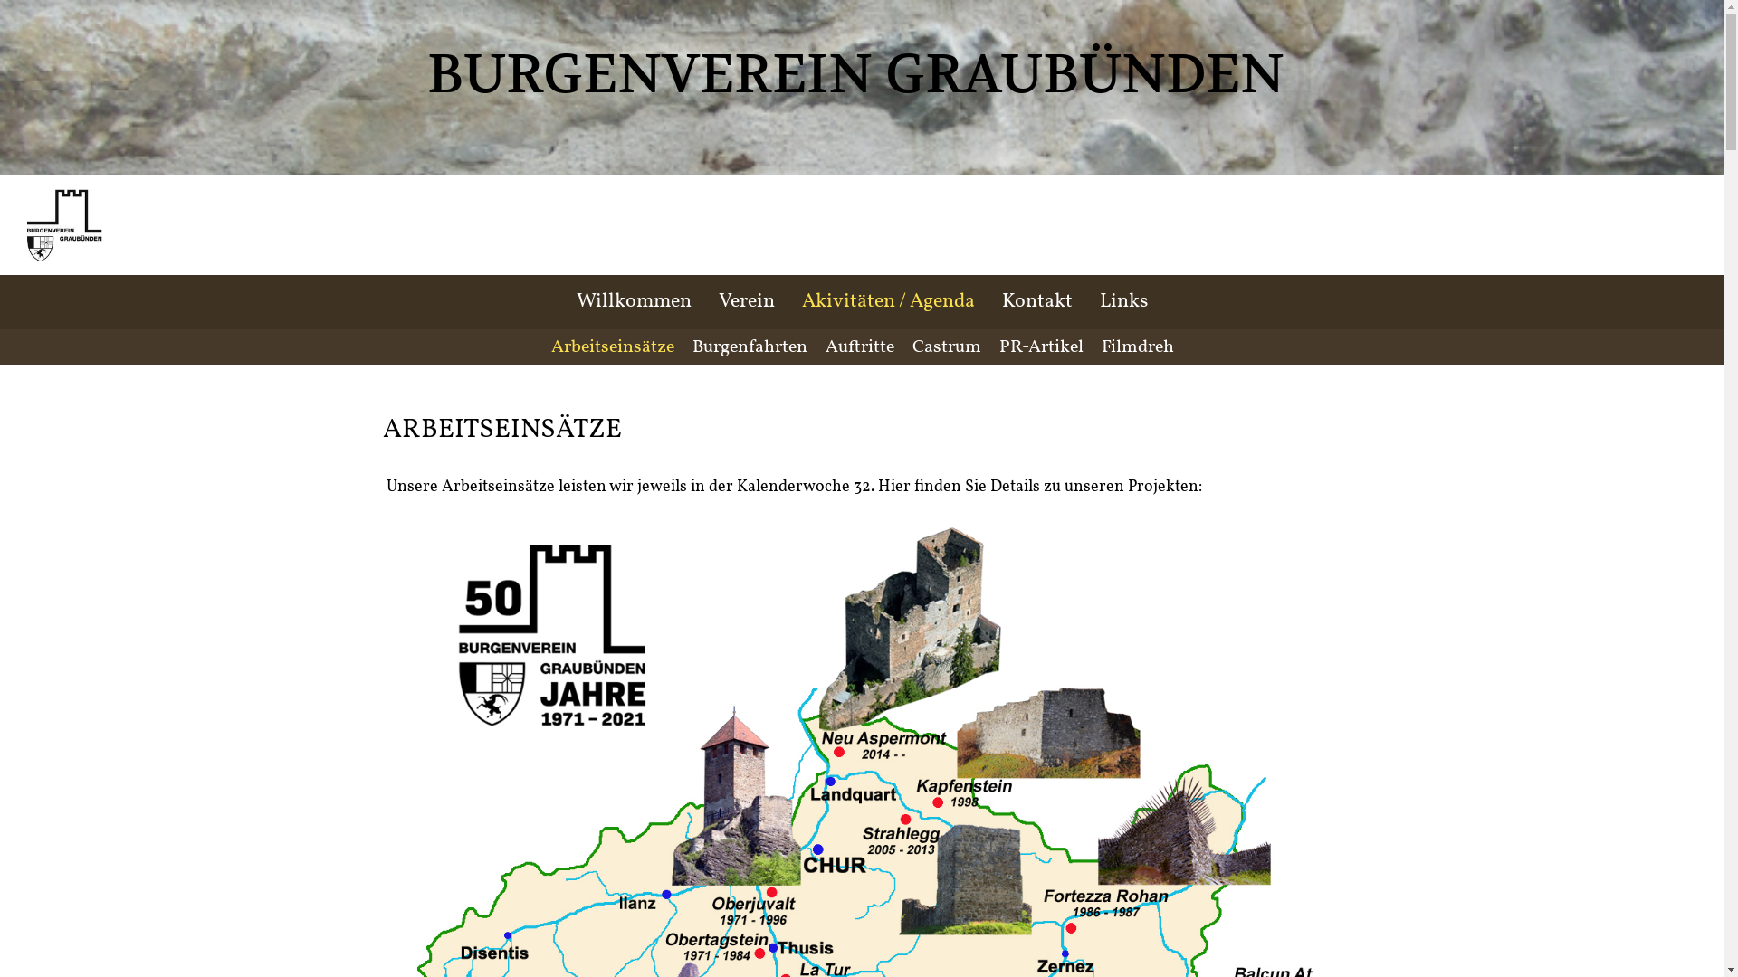 Image resolution: width=1738 pixels, height=977 pixels. Describe the element at coordinates (947, 347) in the screenshot. I see `Castrum` at that location.